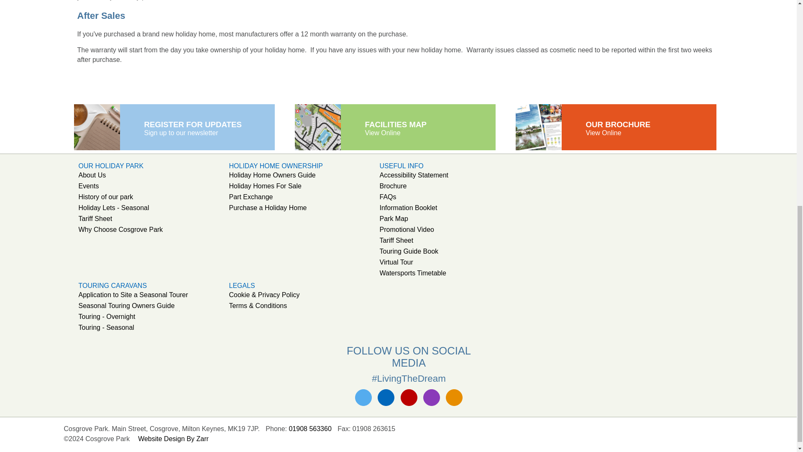 The height and width of the screenshot is (452, 803). What do you see at coordinates (89, 186) in the screenshot?
I see `Events` at bounding box center [89, 186].